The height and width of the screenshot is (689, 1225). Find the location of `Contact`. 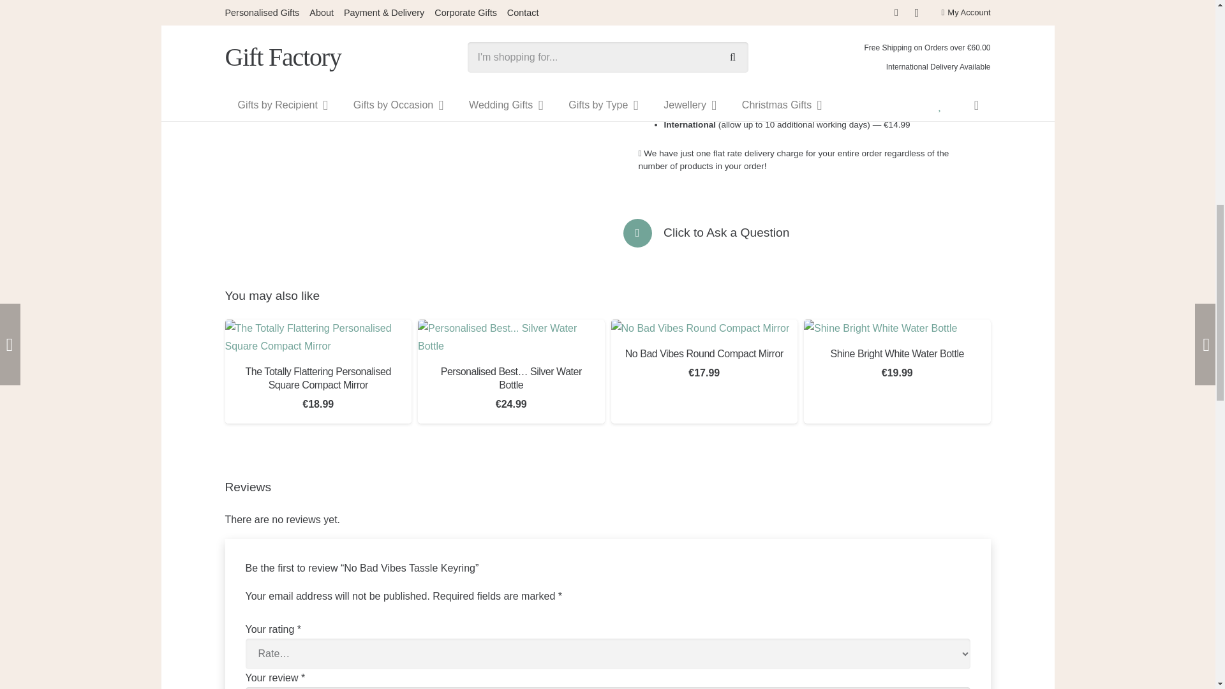

Contact is located at coordinates (643, 233).